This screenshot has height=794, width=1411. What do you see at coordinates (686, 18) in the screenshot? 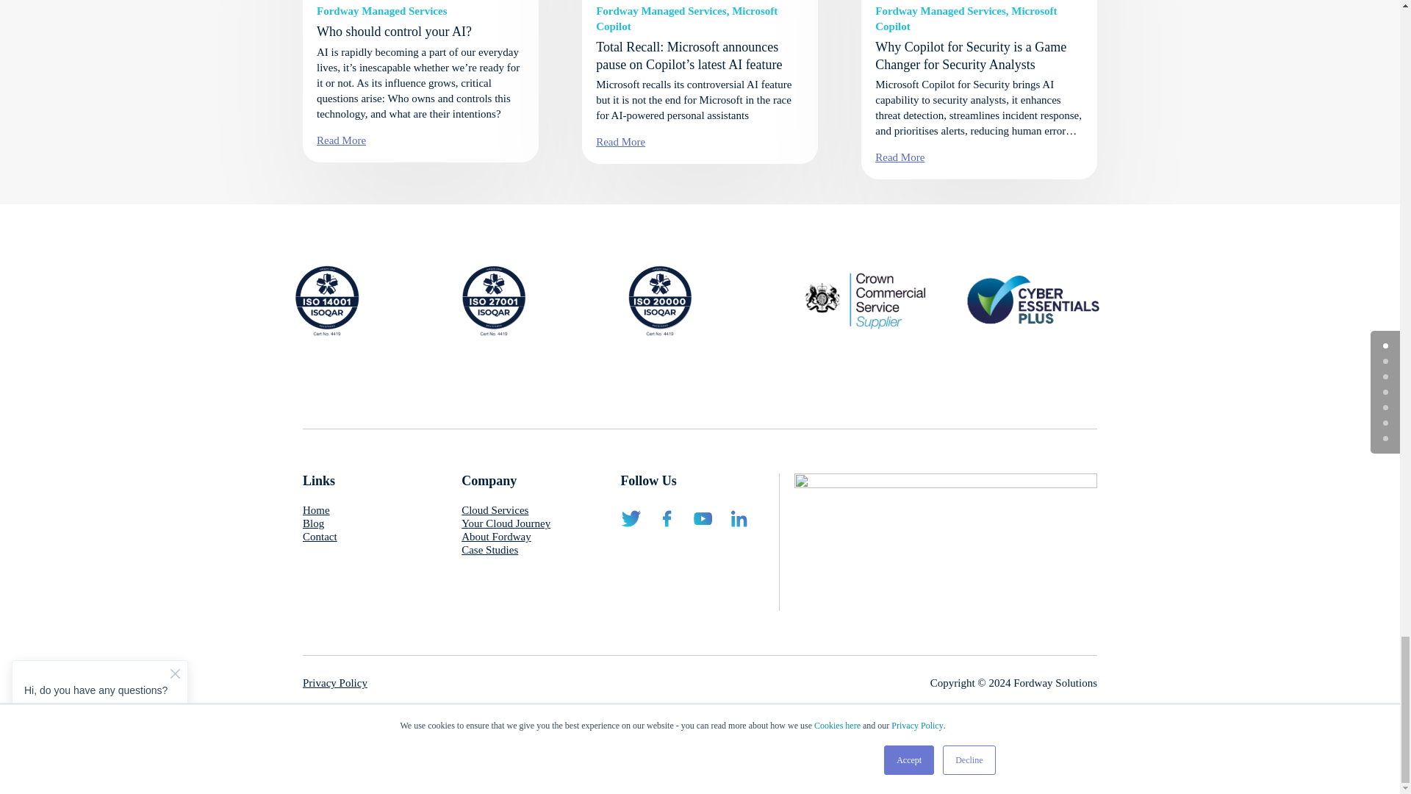
I see `Microsoft Copilot` at bounding box center [686, 18].